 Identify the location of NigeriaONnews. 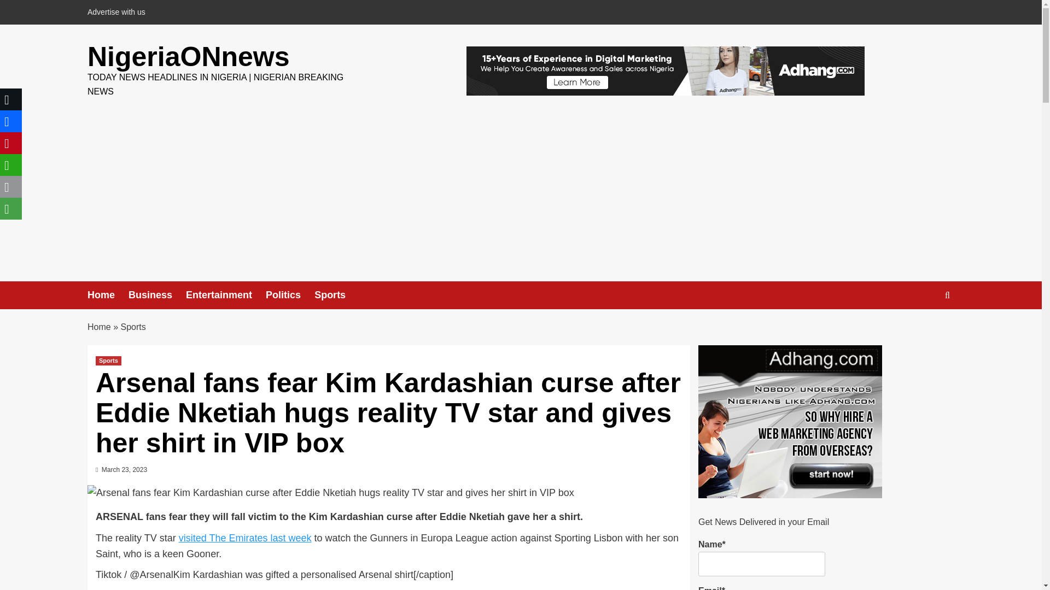
(188, 56).